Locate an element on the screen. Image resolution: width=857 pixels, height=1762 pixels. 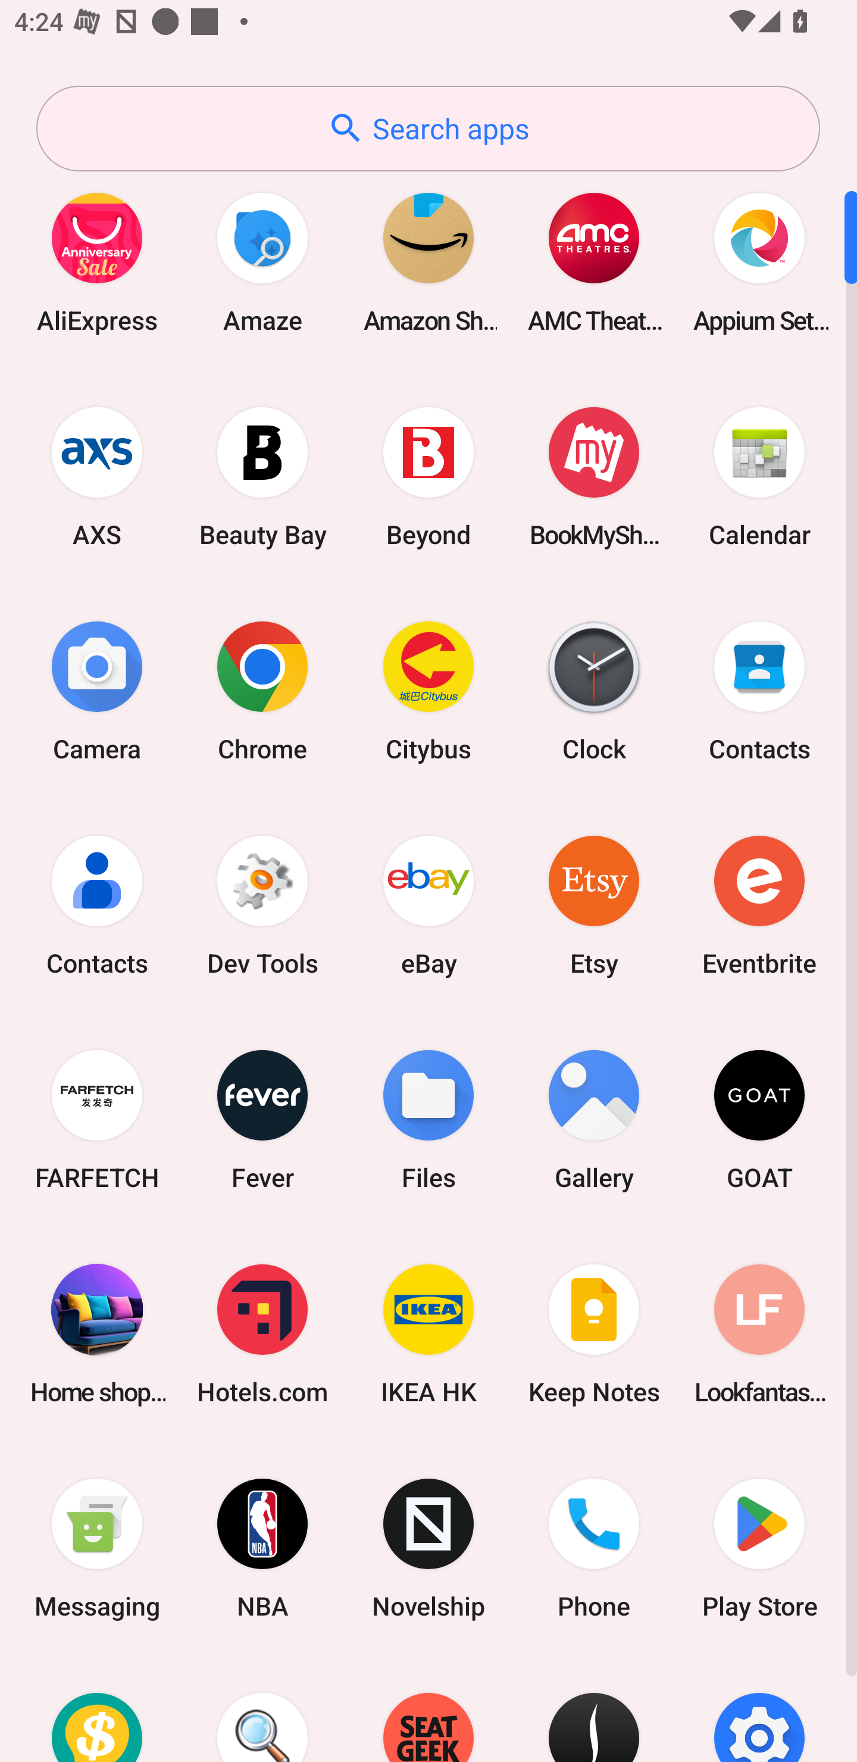
Settings is located at coordinates (759, 1709).